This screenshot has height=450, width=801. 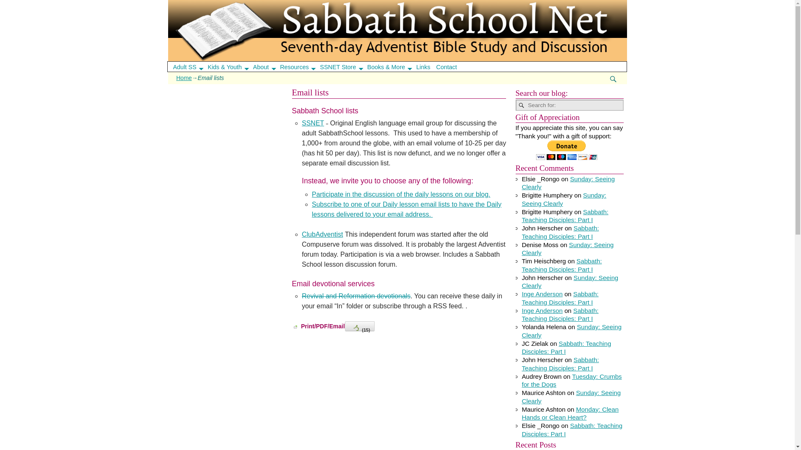 I want to click on Resources, so click(x=300, y=67).